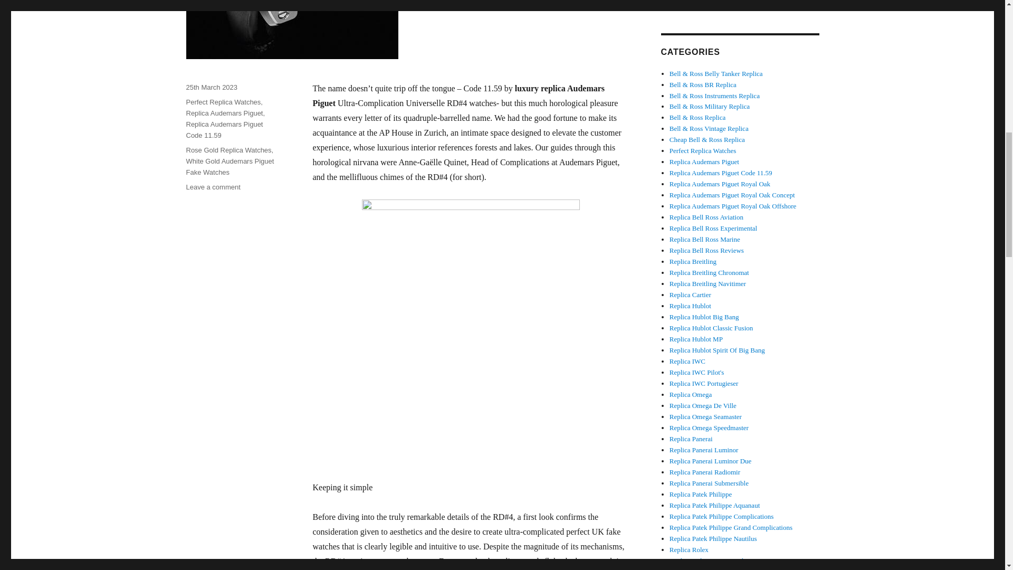  Describe the element at coordinates (705, 240) in the screenshot. I see `Replica Bell Ross Marine` at that location.